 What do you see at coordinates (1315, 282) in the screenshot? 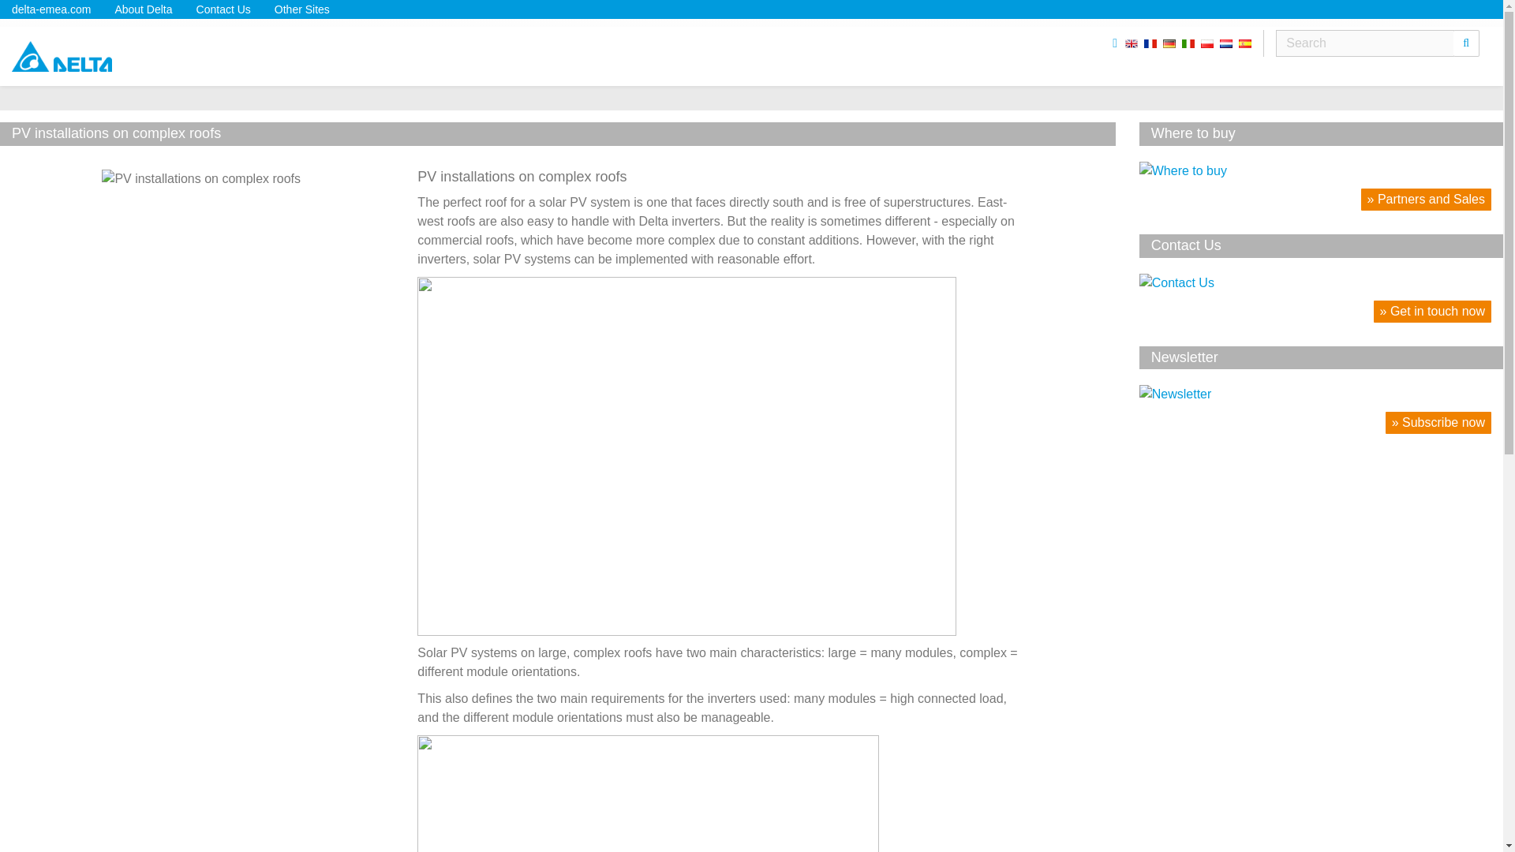
I see `Contact Us` at bounding box center [1315, 282].